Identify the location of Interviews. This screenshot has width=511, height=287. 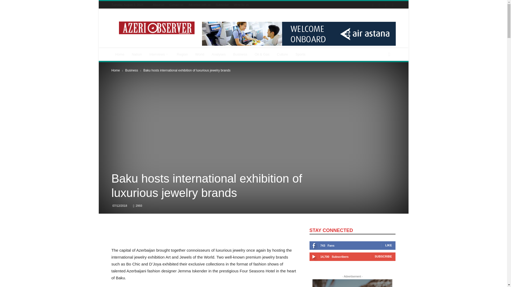
(159, 54).